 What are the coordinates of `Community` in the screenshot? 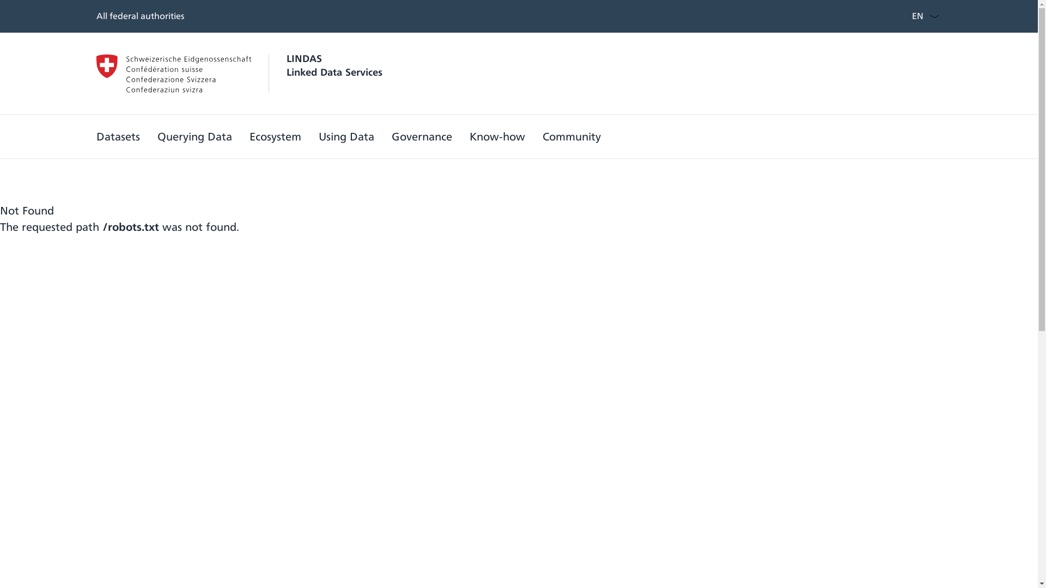 It's located at (571, 137).